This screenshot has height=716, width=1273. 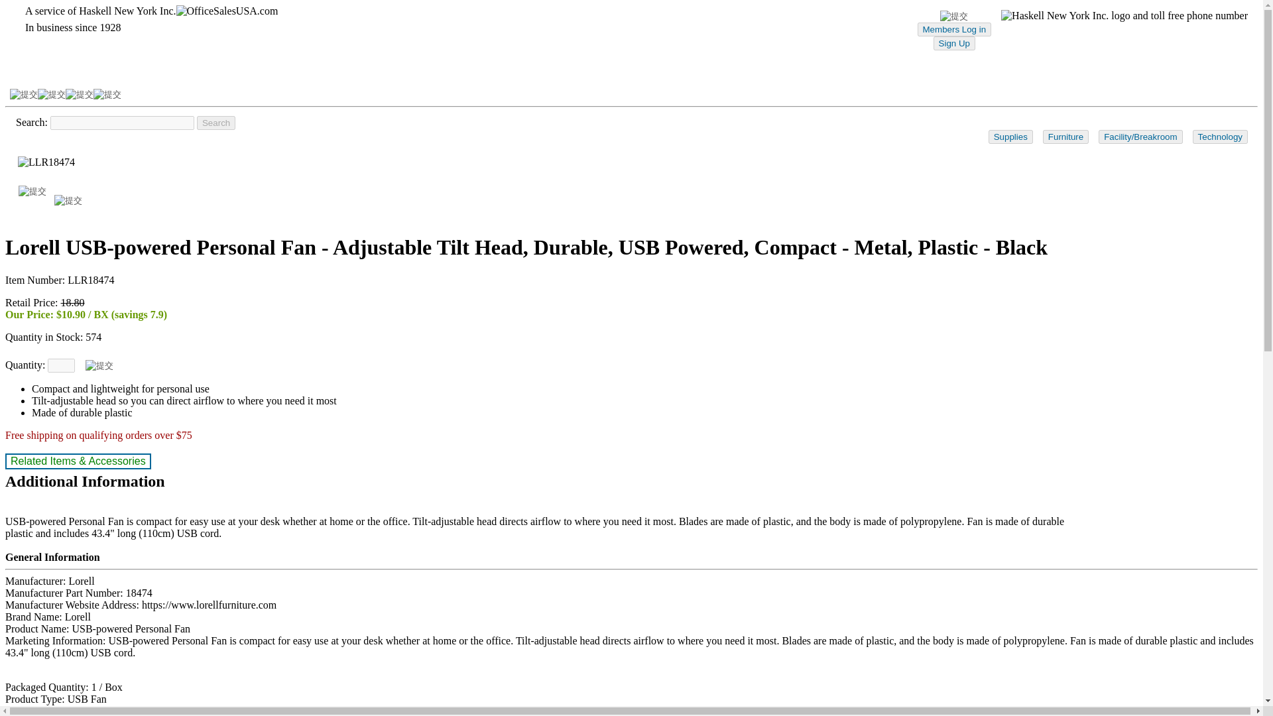 I want to click on Search, so click(x=216, y=122).